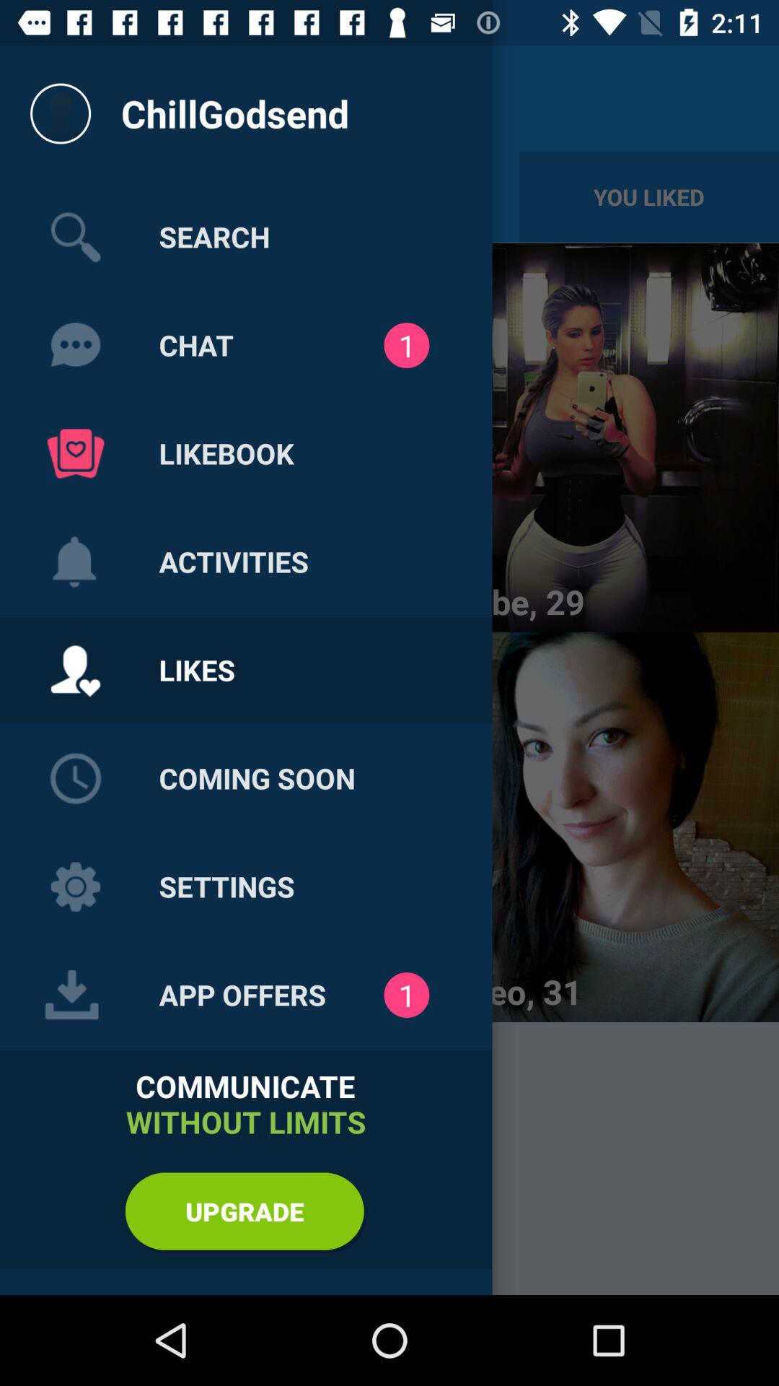 Image resolution: width=779 pixels, height=1386 pixels. What do you see at coordinates (75, 562) in the screenshot?
I see `select fourth option under chillgodsend` at bounding box center [75, 562].